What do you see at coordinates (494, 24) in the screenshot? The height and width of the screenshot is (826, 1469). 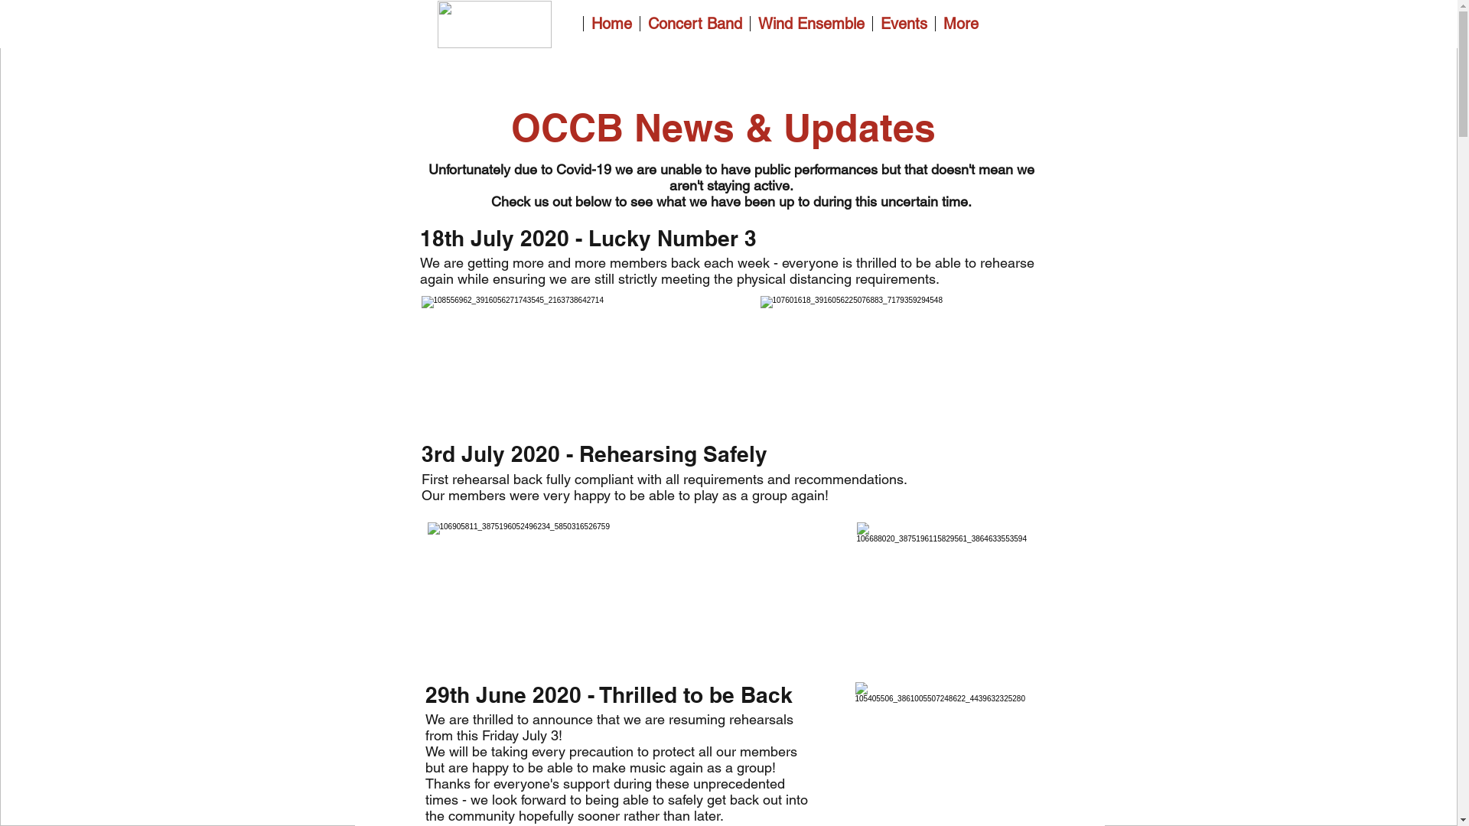 I see `OCCB logo-v-transparent.png` at bounding box center [494, 24].